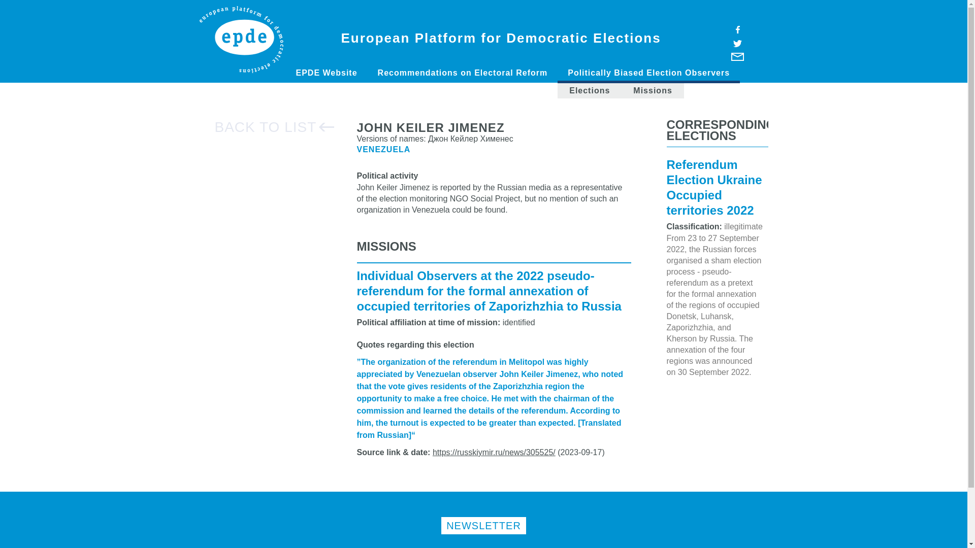 The width and height of the screenshot is (975, 548). Describe the element at coordinates (652, 91) in the screenshot. I see `Missions` at that location.